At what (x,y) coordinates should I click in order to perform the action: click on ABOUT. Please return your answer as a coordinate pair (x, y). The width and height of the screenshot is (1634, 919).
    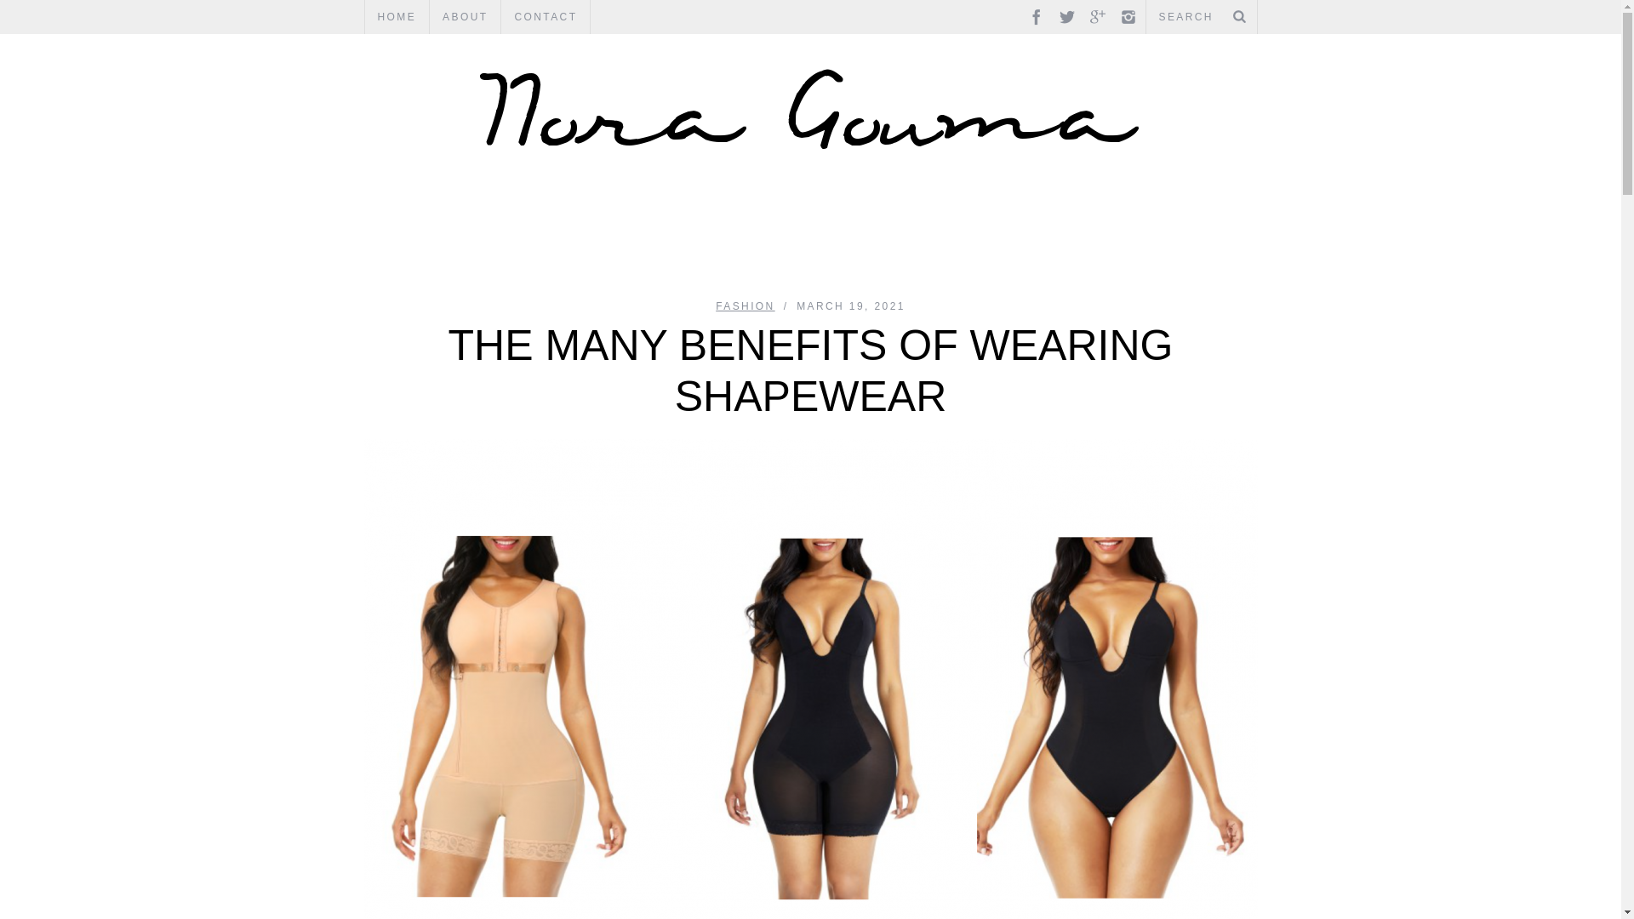
    Looking at the image, I should click on (465, 17).